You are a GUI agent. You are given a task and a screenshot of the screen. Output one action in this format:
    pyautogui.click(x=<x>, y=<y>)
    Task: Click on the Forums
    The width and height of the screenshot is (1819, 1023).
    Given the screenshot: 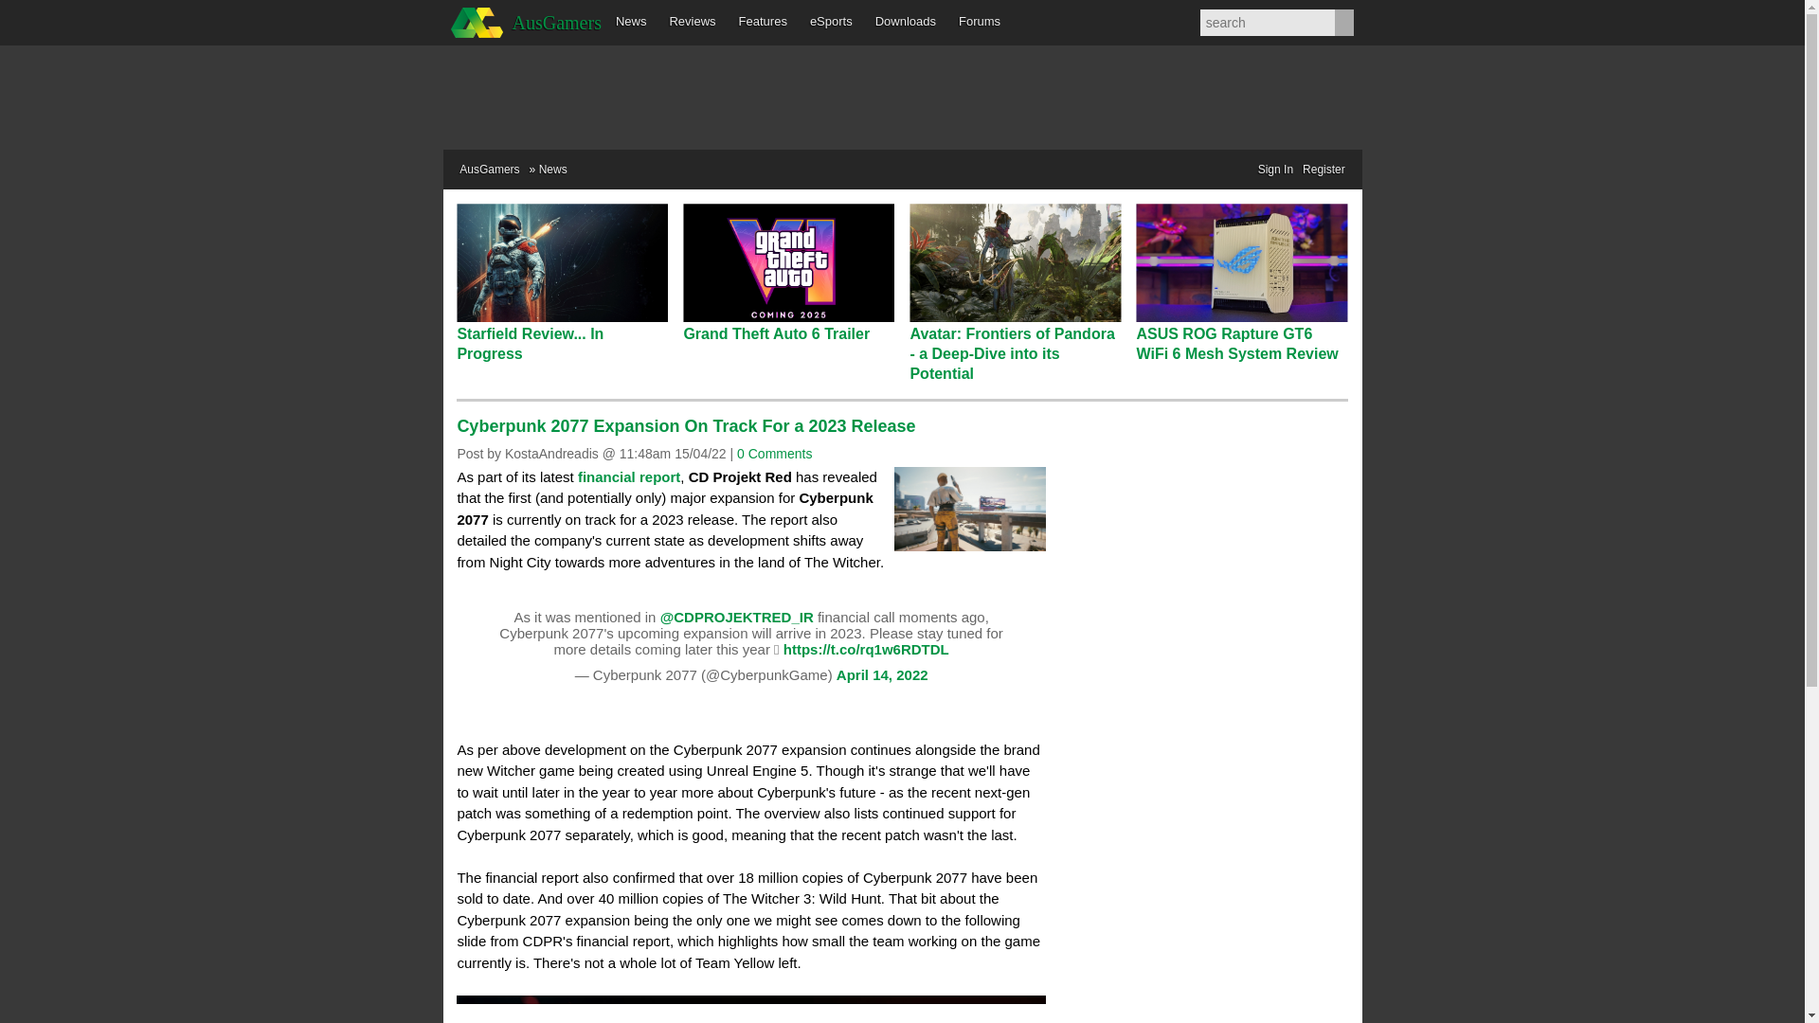 What is the action you would take?
    pyautogui.click(x=980, y=23)
    